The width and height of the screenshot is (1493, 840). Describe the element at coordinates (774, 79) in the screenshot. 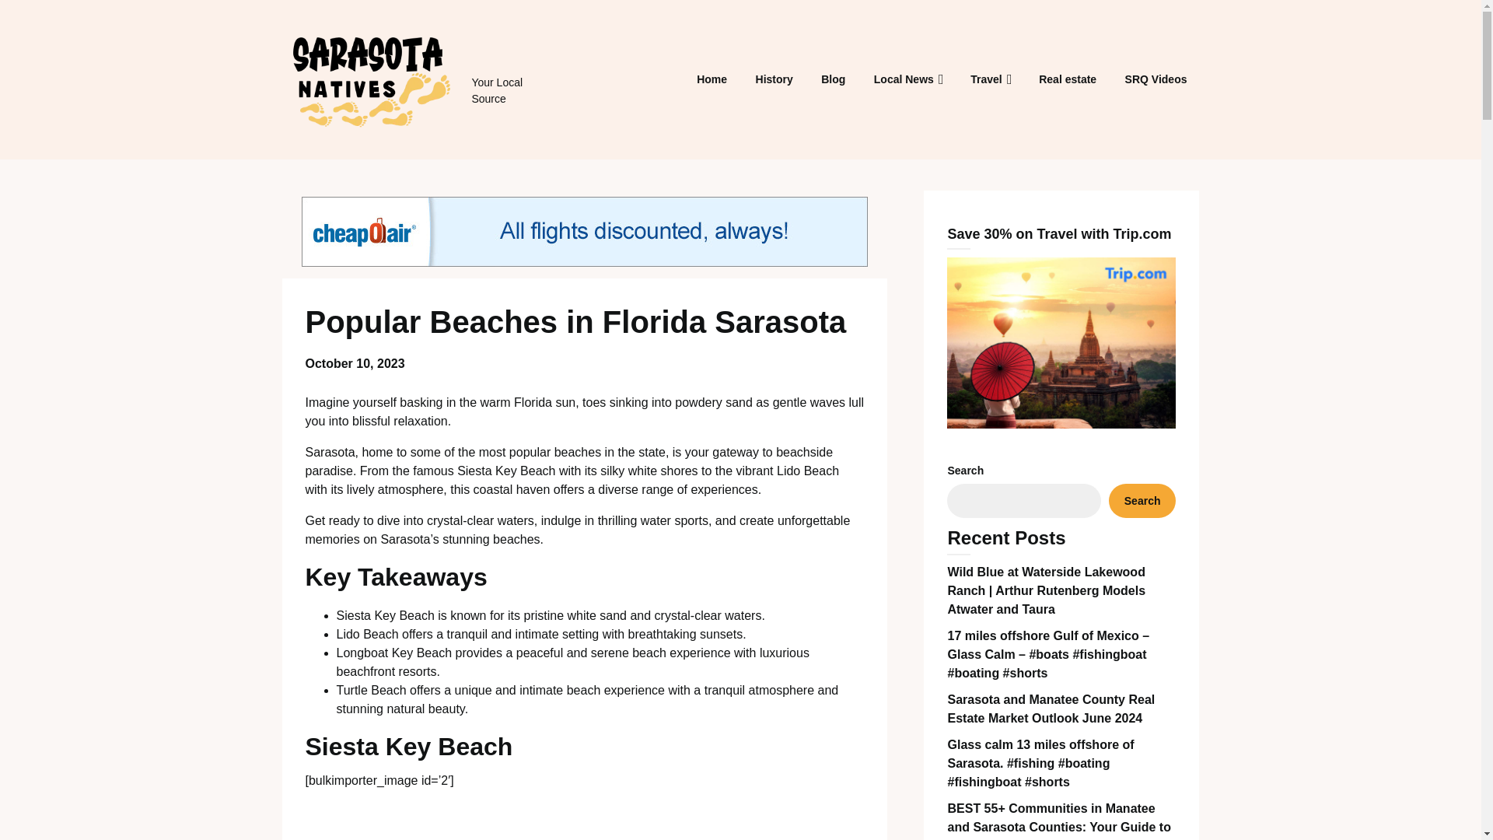

I see `History` at that location.